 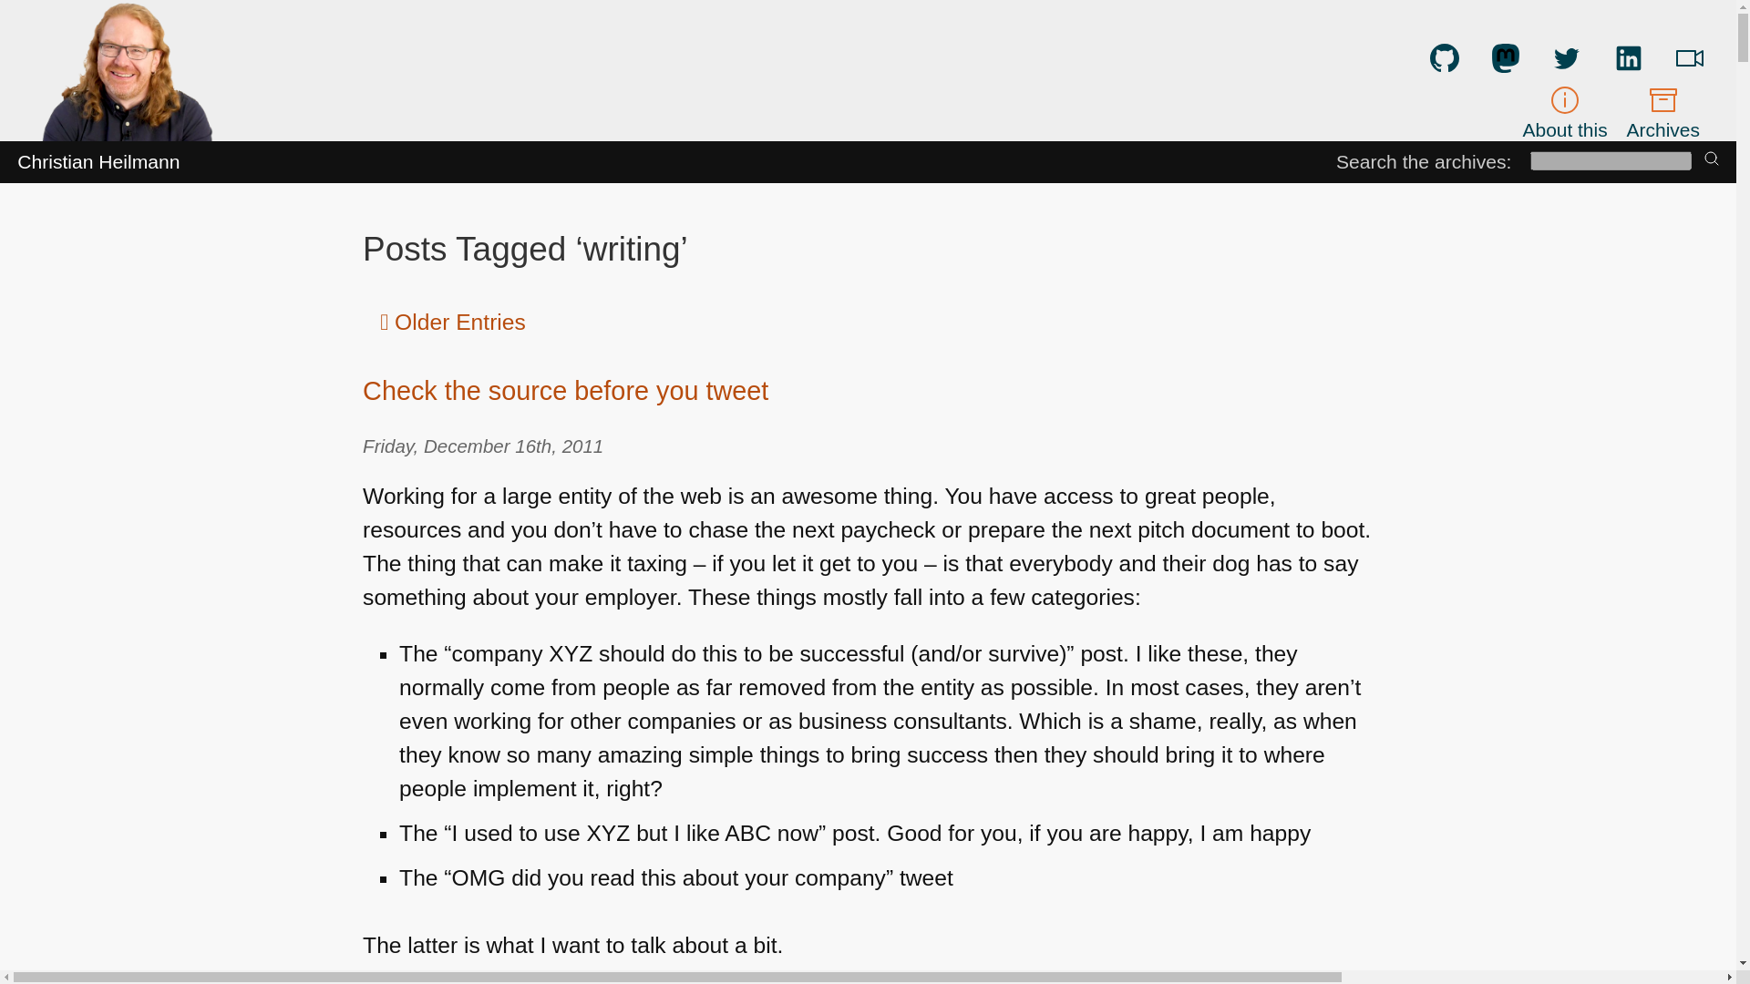 I want to click on Archives, so click(x=1662, y=111).